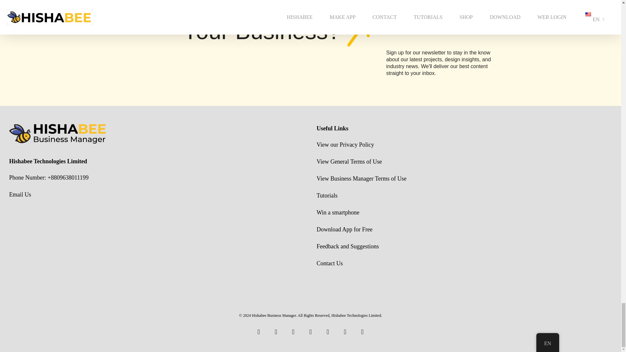 This screenshot has width=626, height=352. I want to click on View General Terms of Use, so click(349, 162).